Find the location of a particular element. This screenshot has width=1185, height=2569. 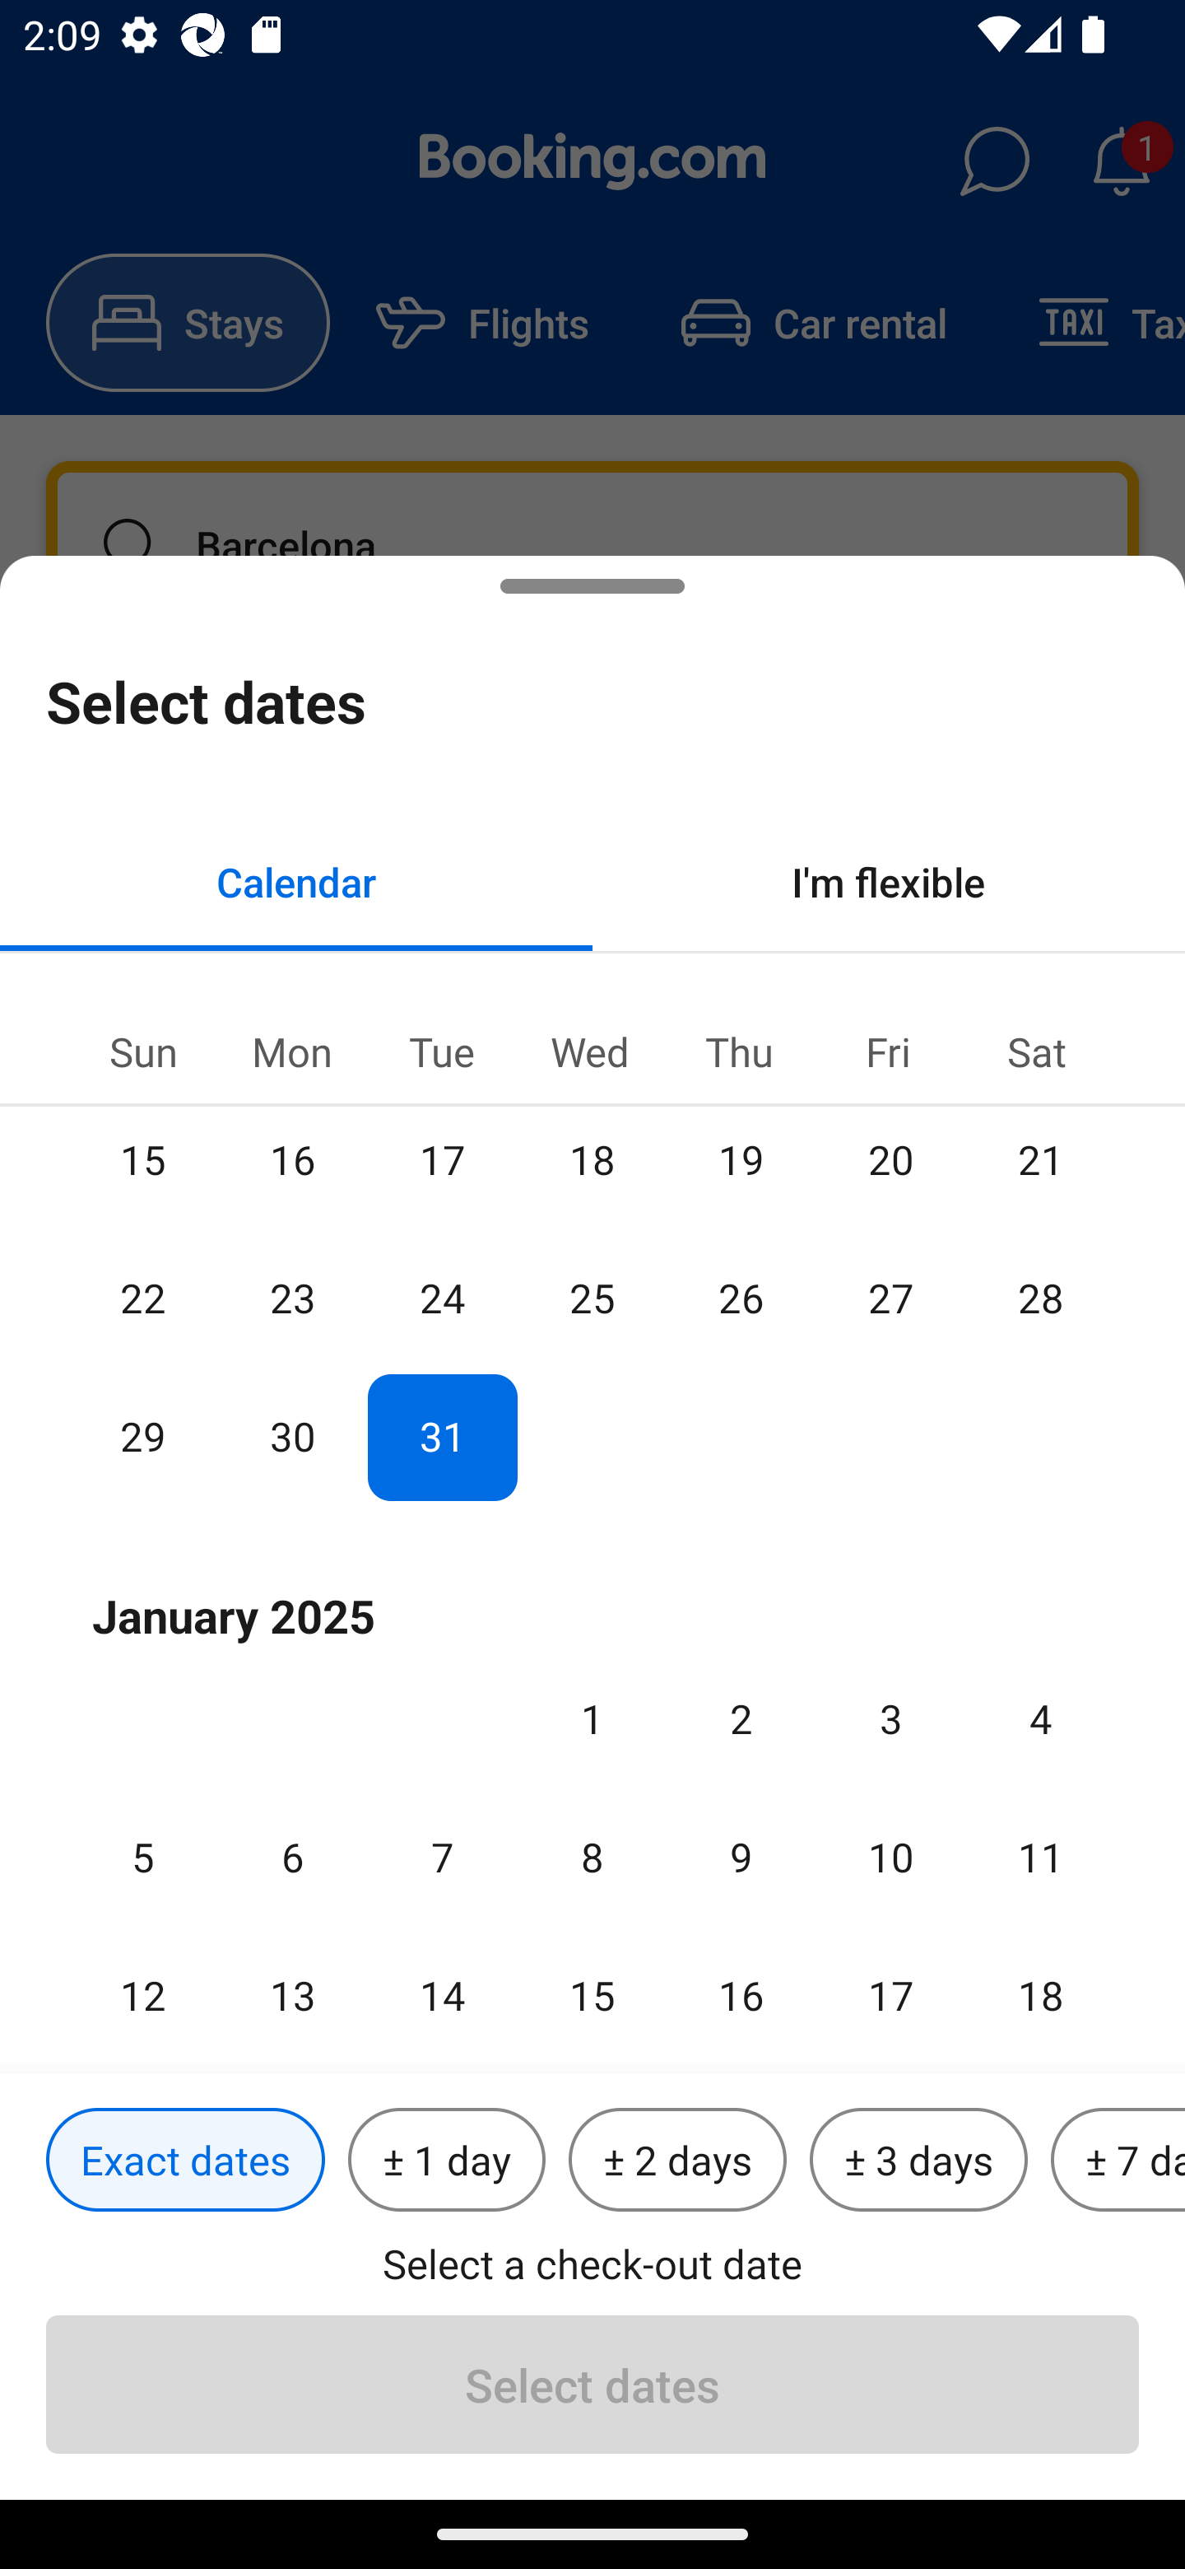

± 3 days is located at coordinates (918, 2161).